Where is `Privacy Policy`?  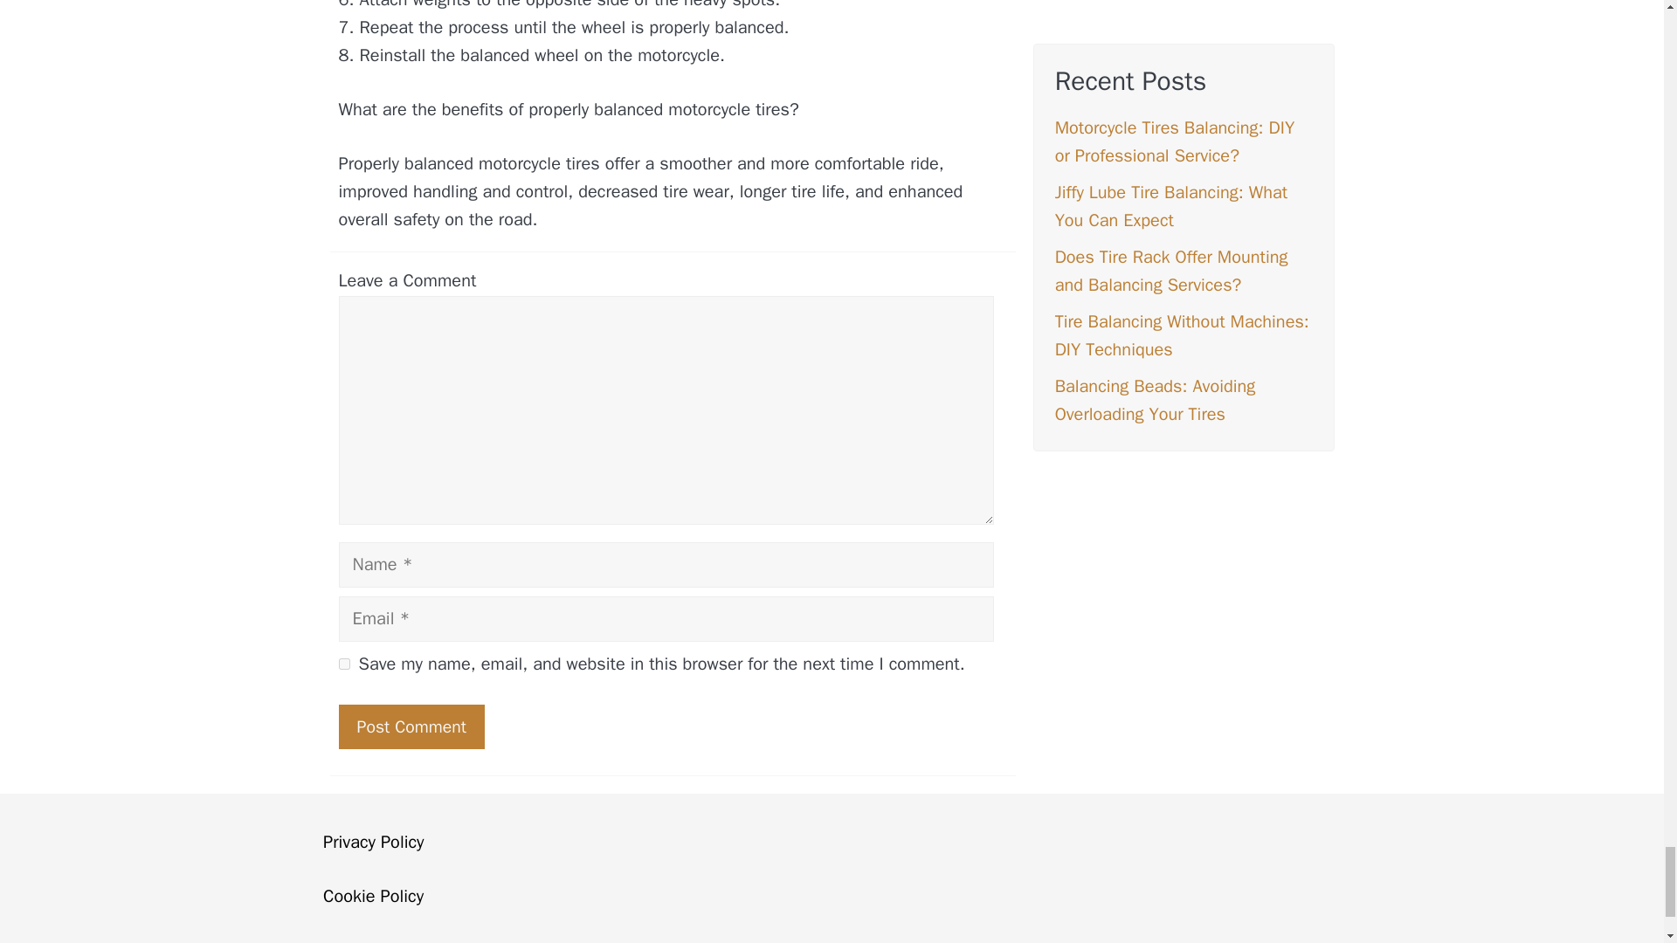
Privacy Policy is located at coordinates (374, 842).